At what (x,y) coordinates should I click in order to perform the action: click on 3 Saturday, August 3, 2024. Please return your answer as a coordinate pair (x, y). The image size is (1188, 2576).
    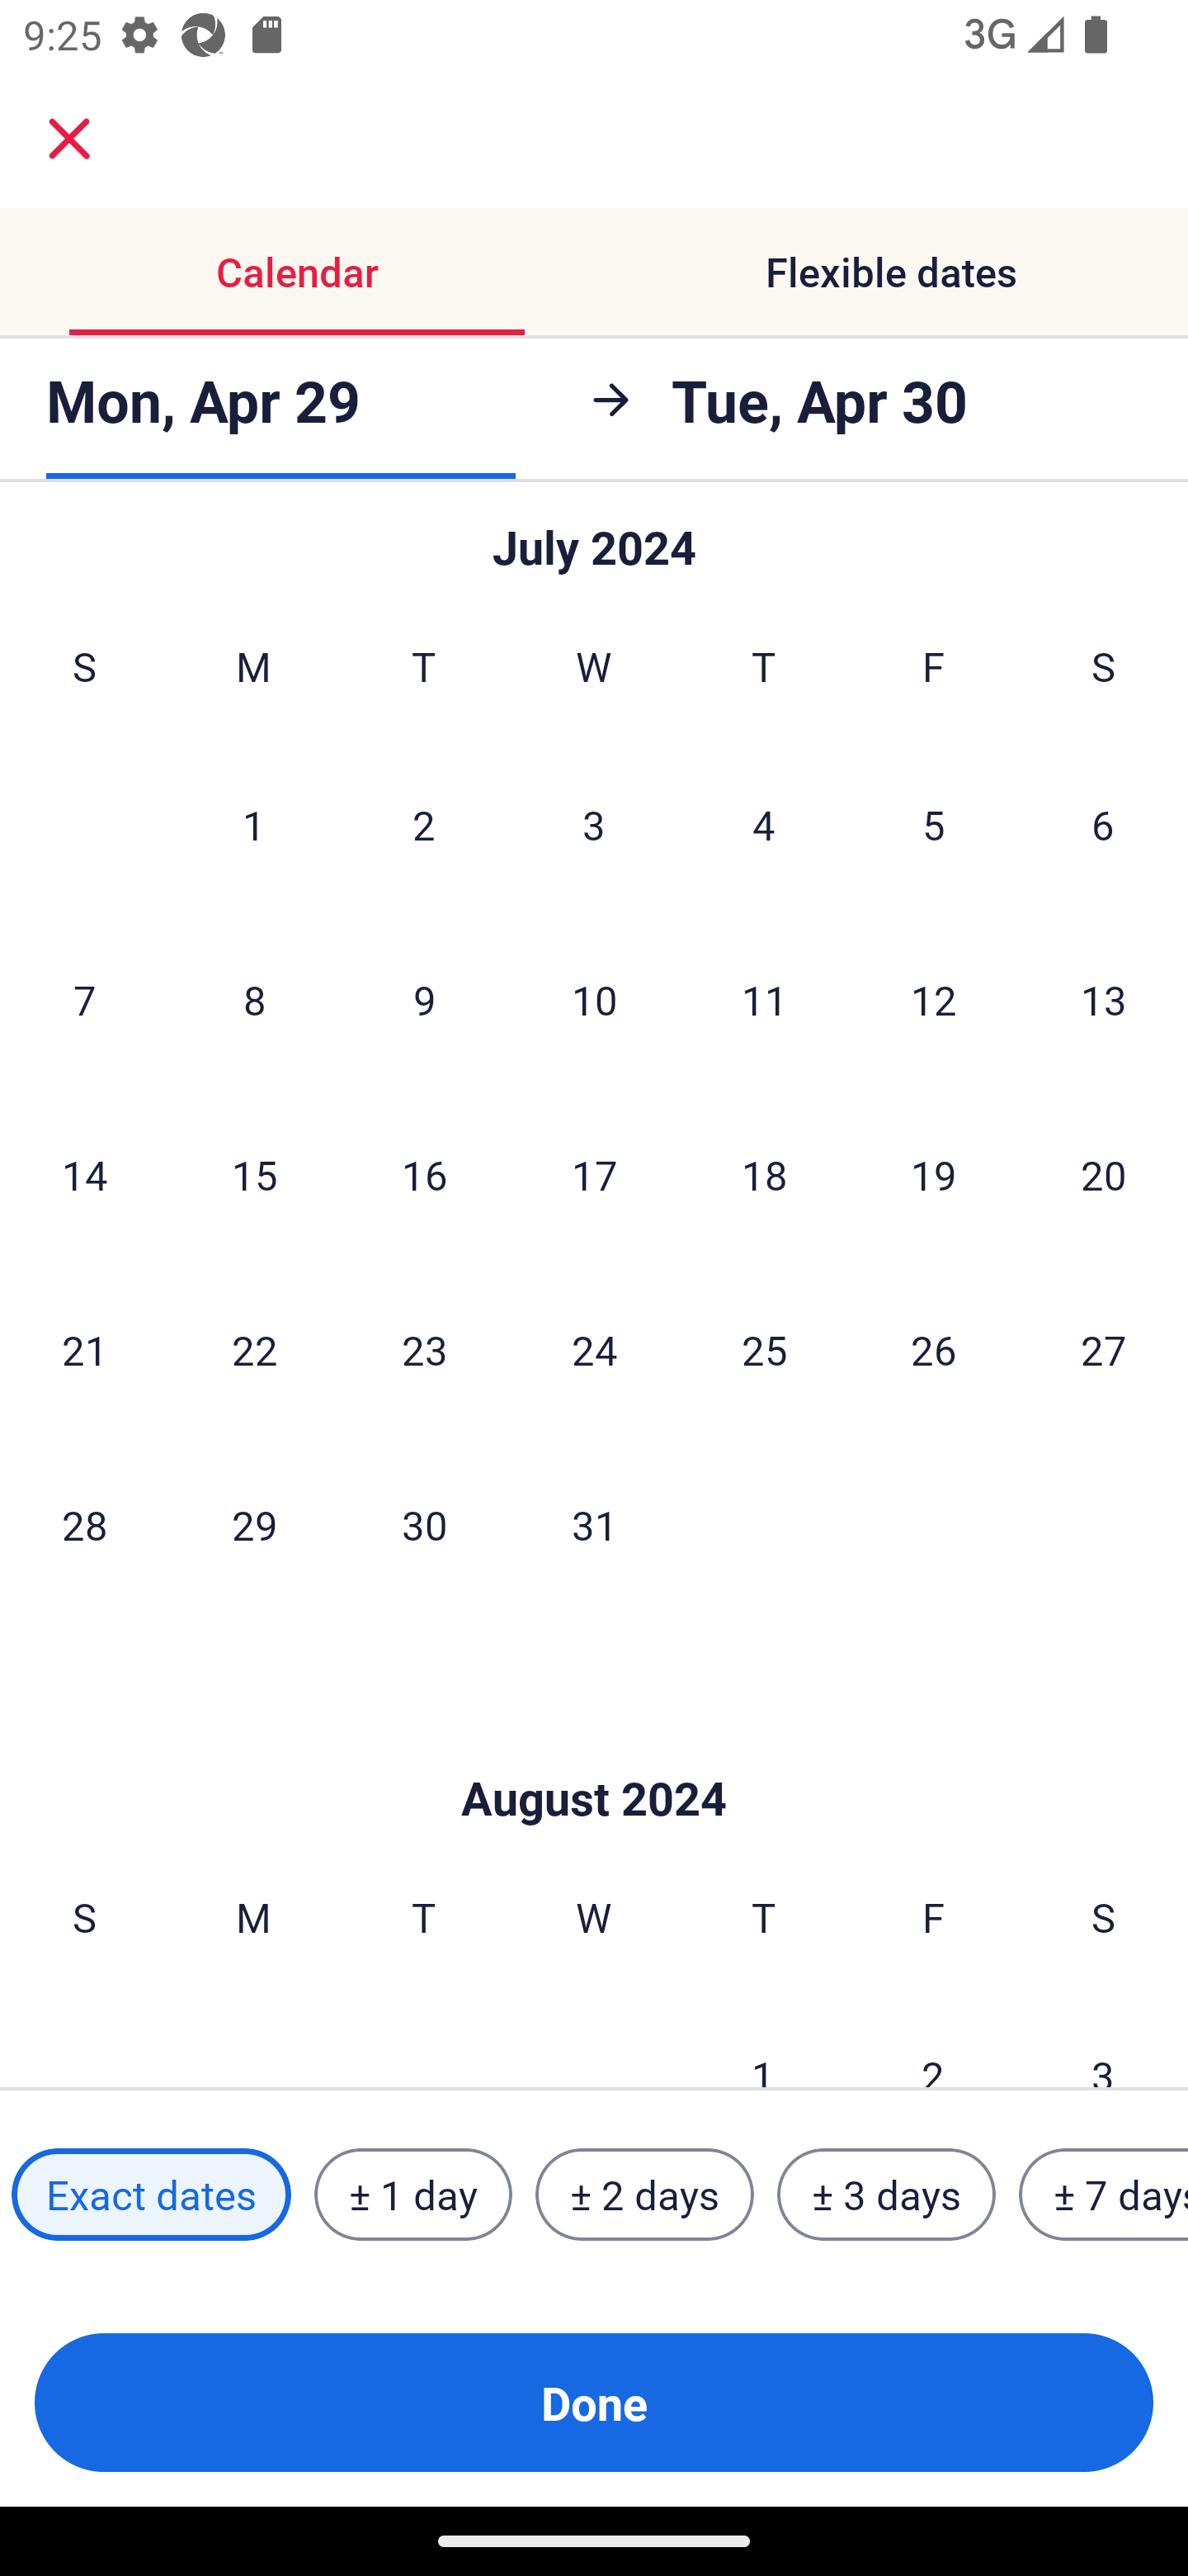
    Looking at the image, I should click on (1103, 2039).